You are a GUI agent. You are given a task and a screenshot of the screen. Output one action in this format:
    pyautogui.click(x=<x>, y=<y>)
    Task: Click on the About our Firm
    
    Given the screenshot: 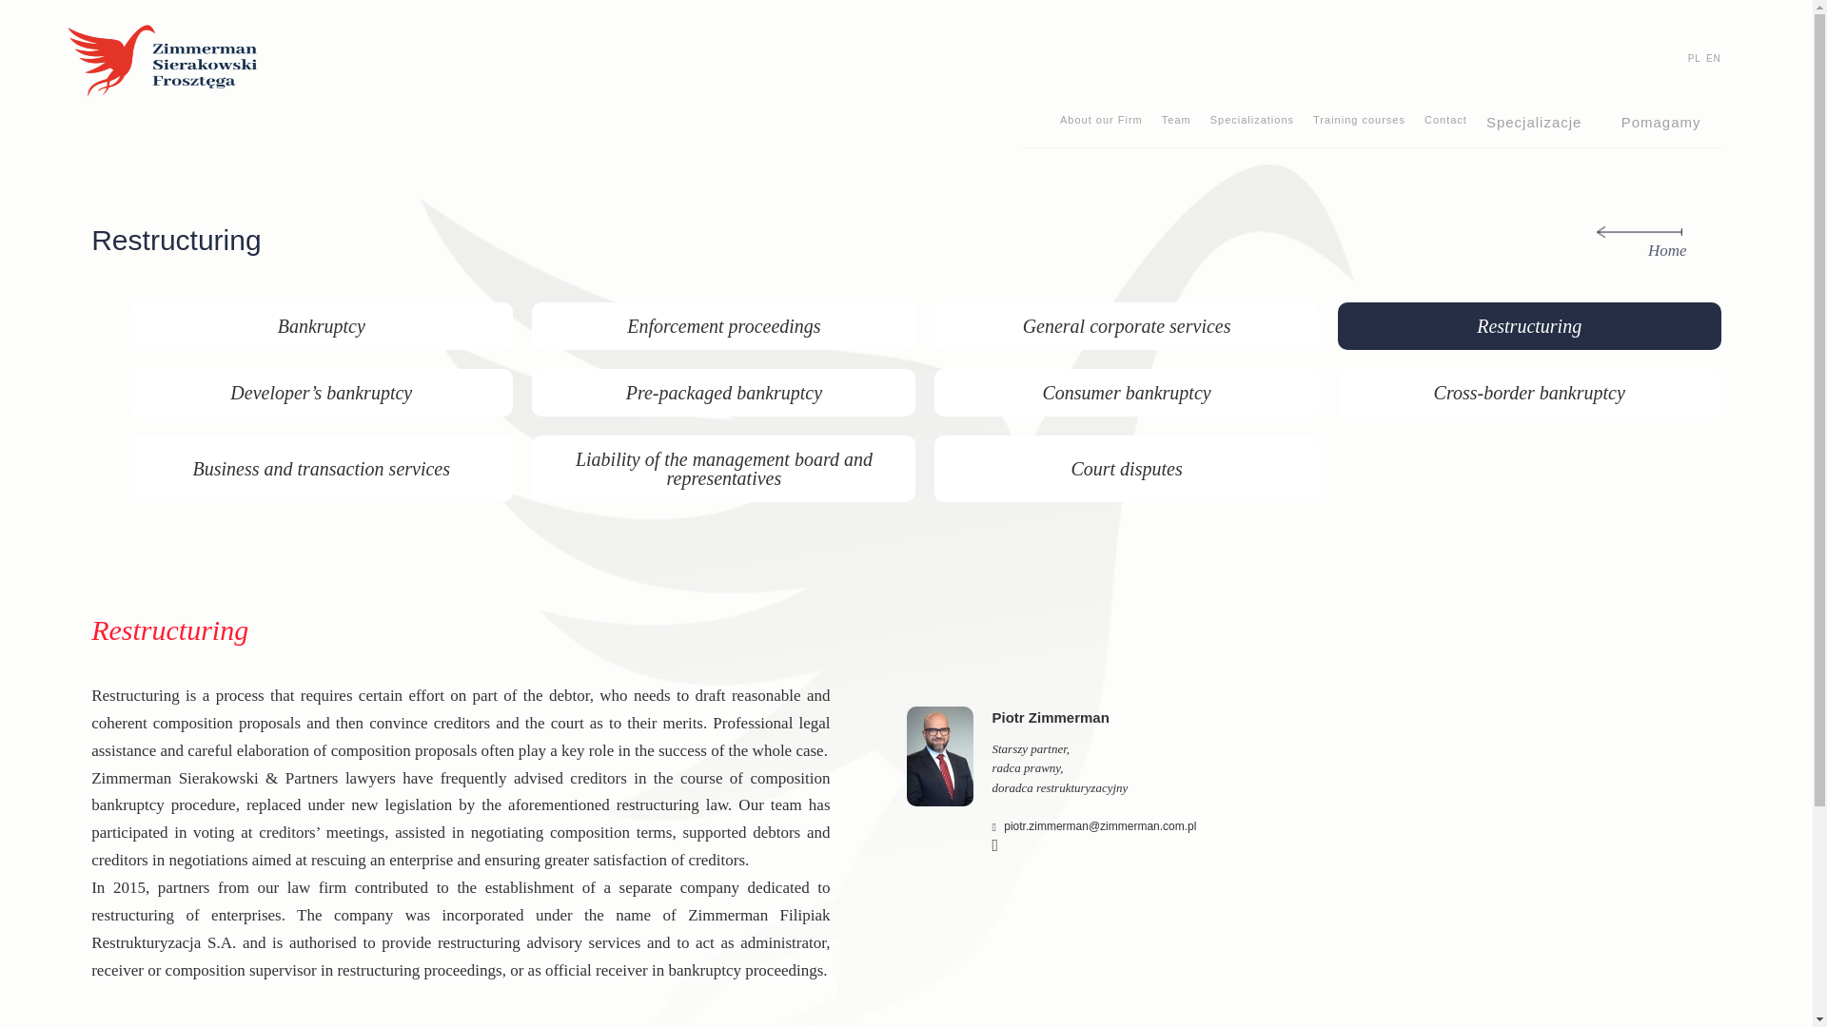 What is the action you would take?
    pyautogui.click(x=1101, y=122)
    